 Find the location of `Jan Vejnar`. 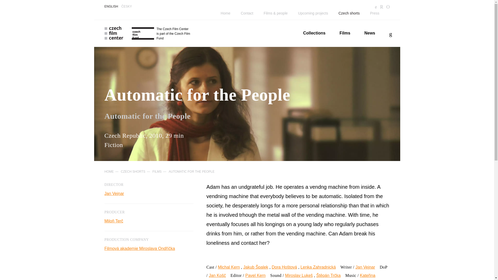

Jan Vejnar is located at coordinates (365, 267).